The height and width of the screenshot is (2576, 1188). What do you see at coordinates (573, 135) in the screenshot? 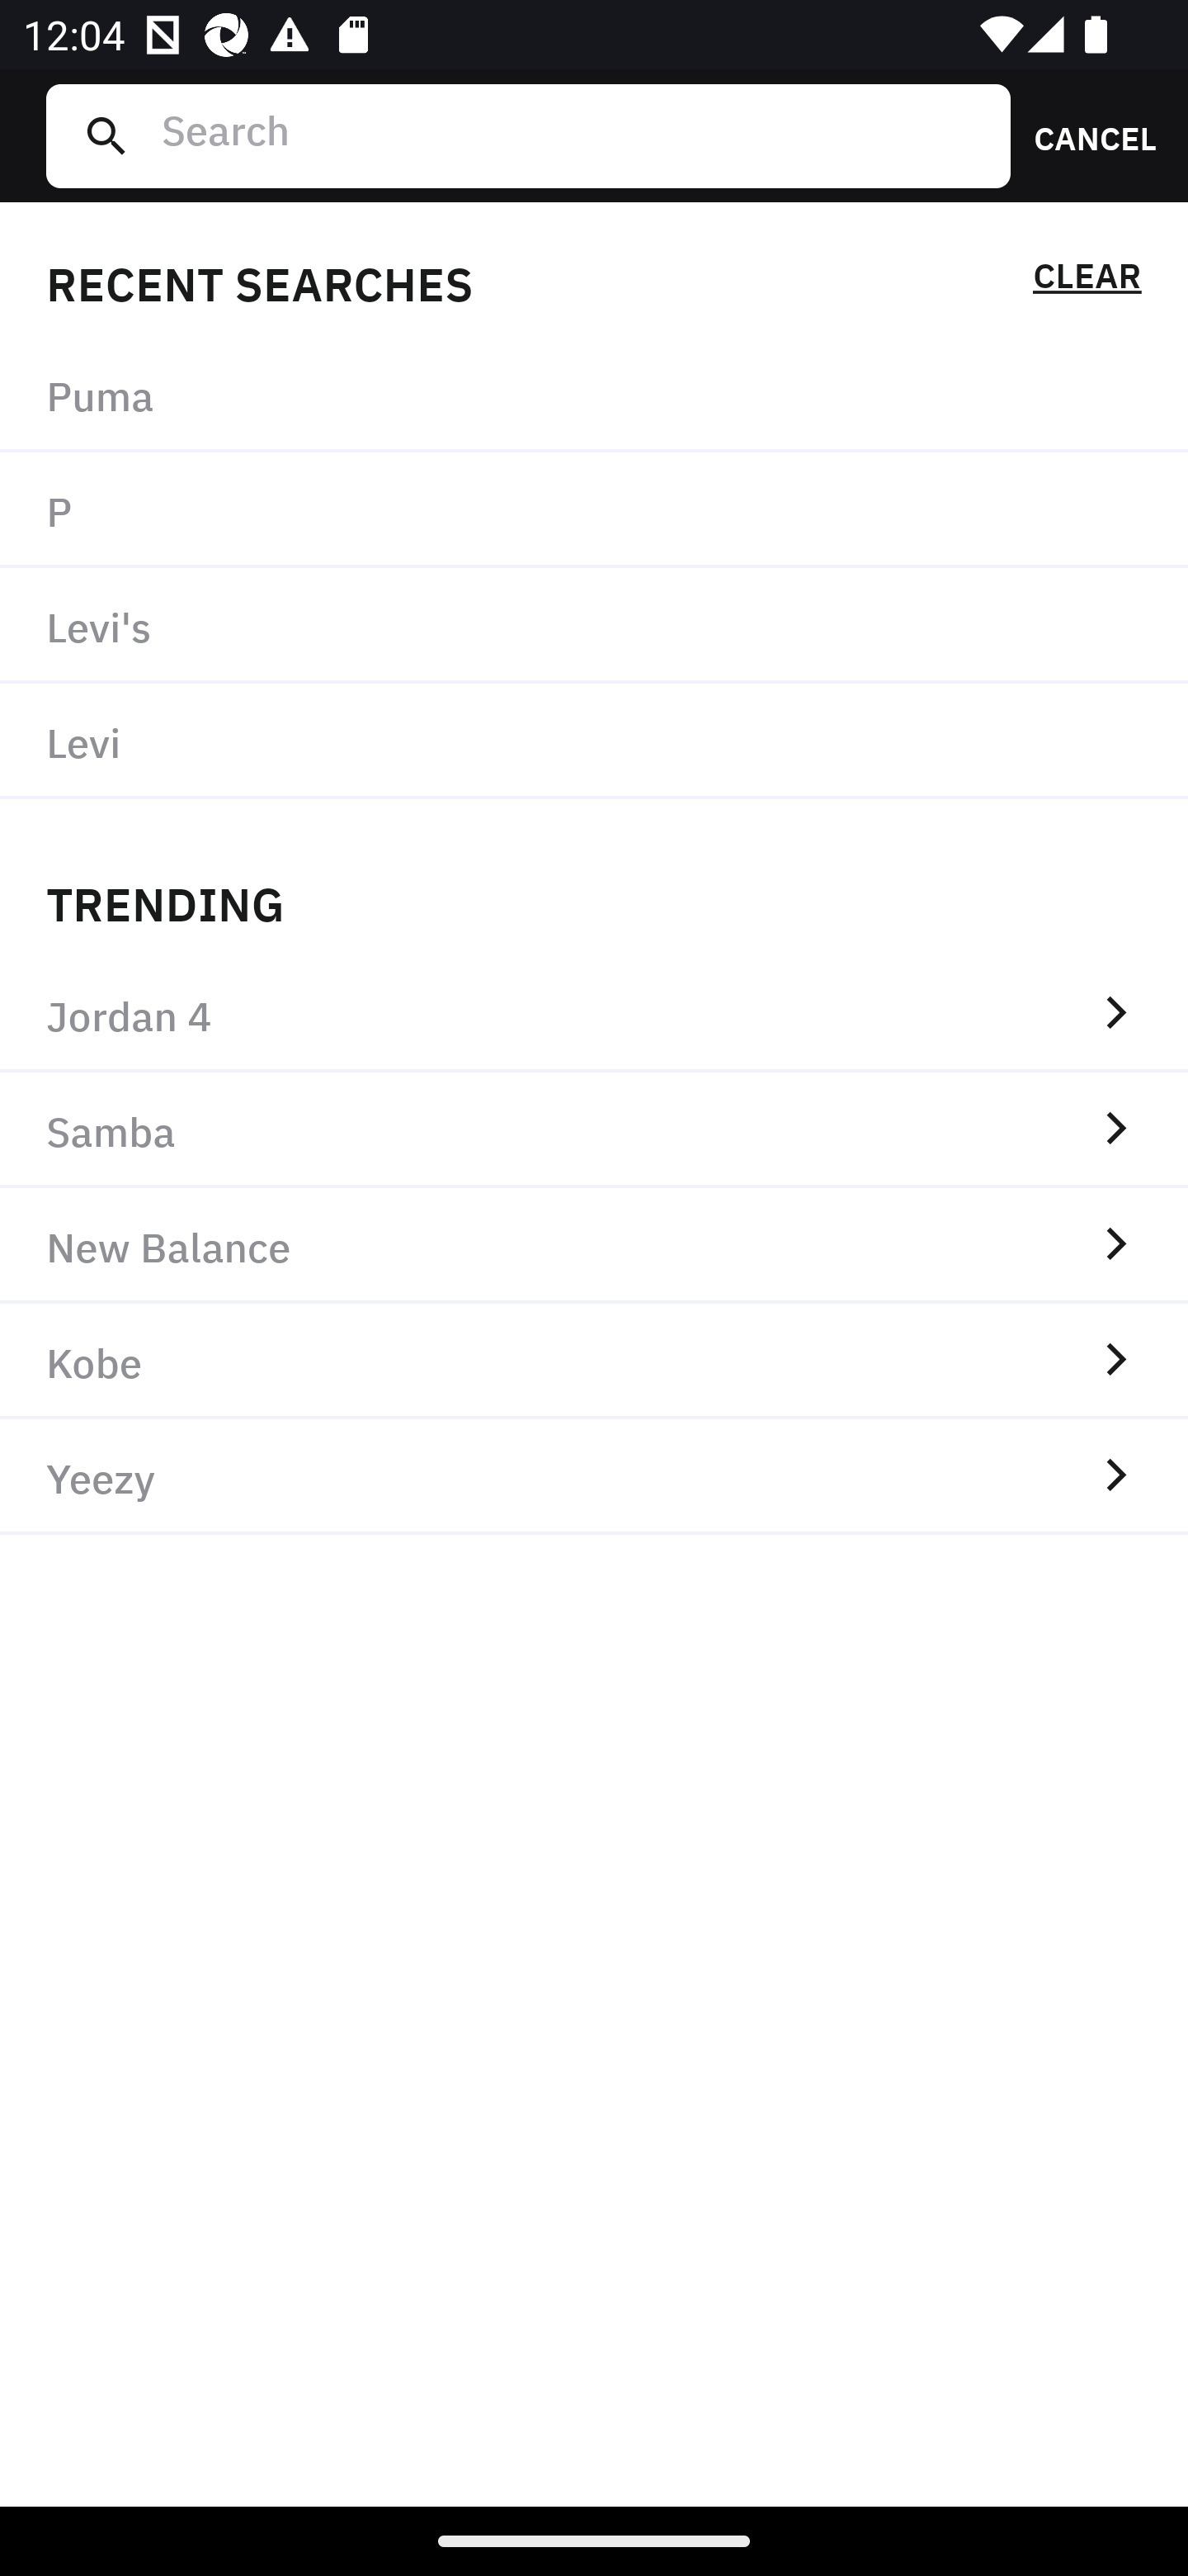
I see `Search` at bounding box center [573, 135].